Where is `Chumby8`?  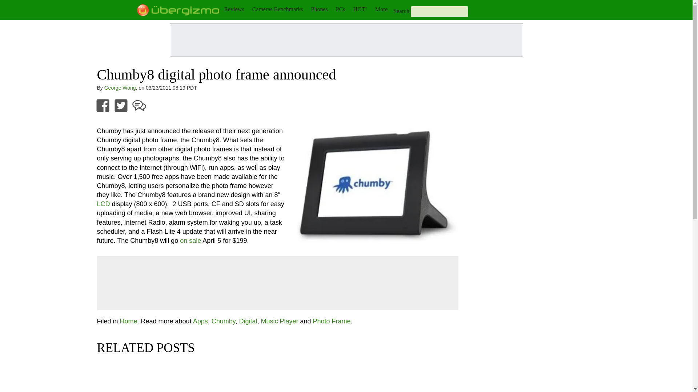 Chumby8 is located at coordinates (374, 188).